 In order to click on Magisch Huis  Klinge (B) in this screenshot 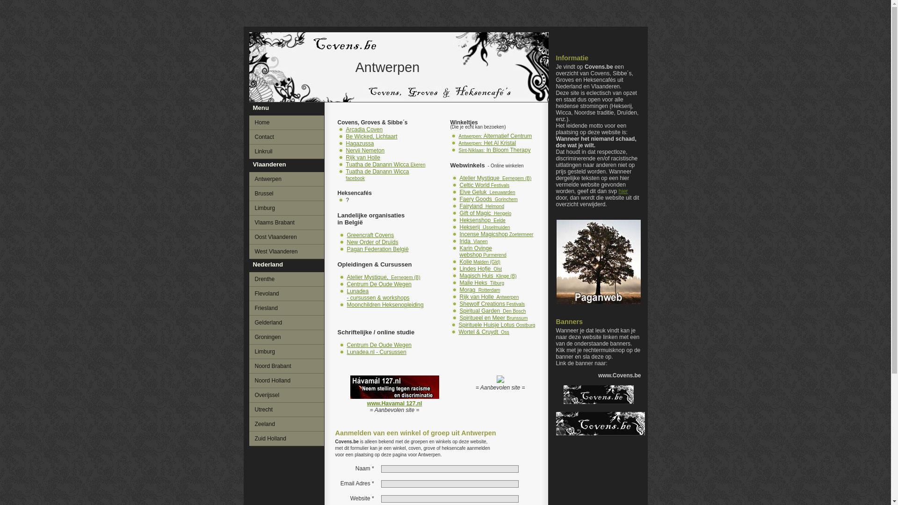, I will do `click(488, 276)`.